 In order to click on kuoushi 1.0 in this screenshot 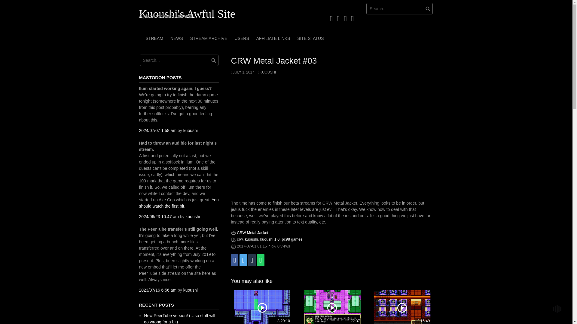, I will do `click(270, 239)`.